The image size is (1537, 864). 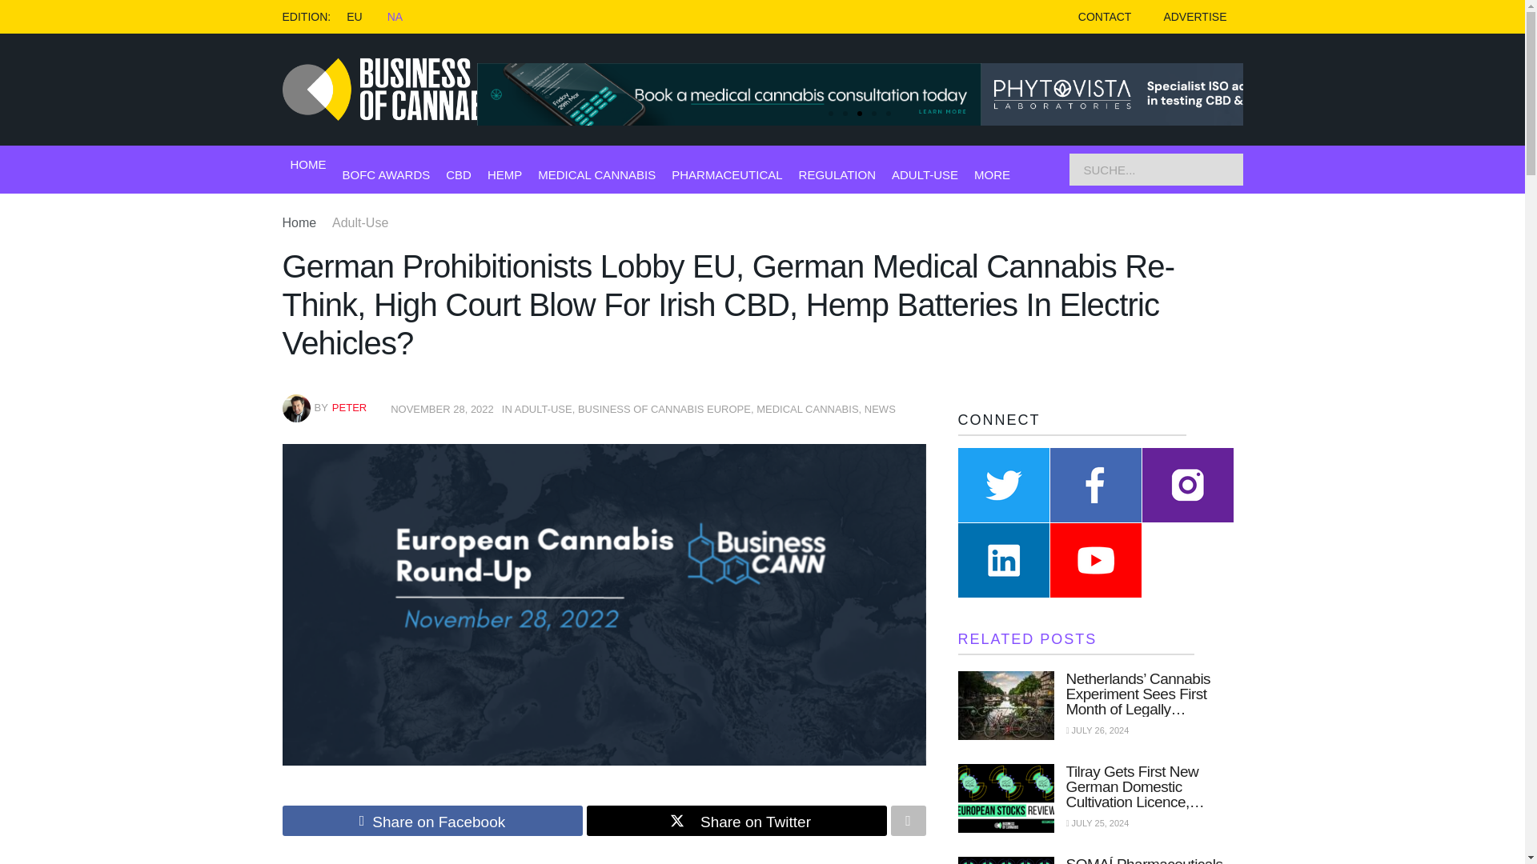 I want to click on REGULATION, so click(x=837, y=174).